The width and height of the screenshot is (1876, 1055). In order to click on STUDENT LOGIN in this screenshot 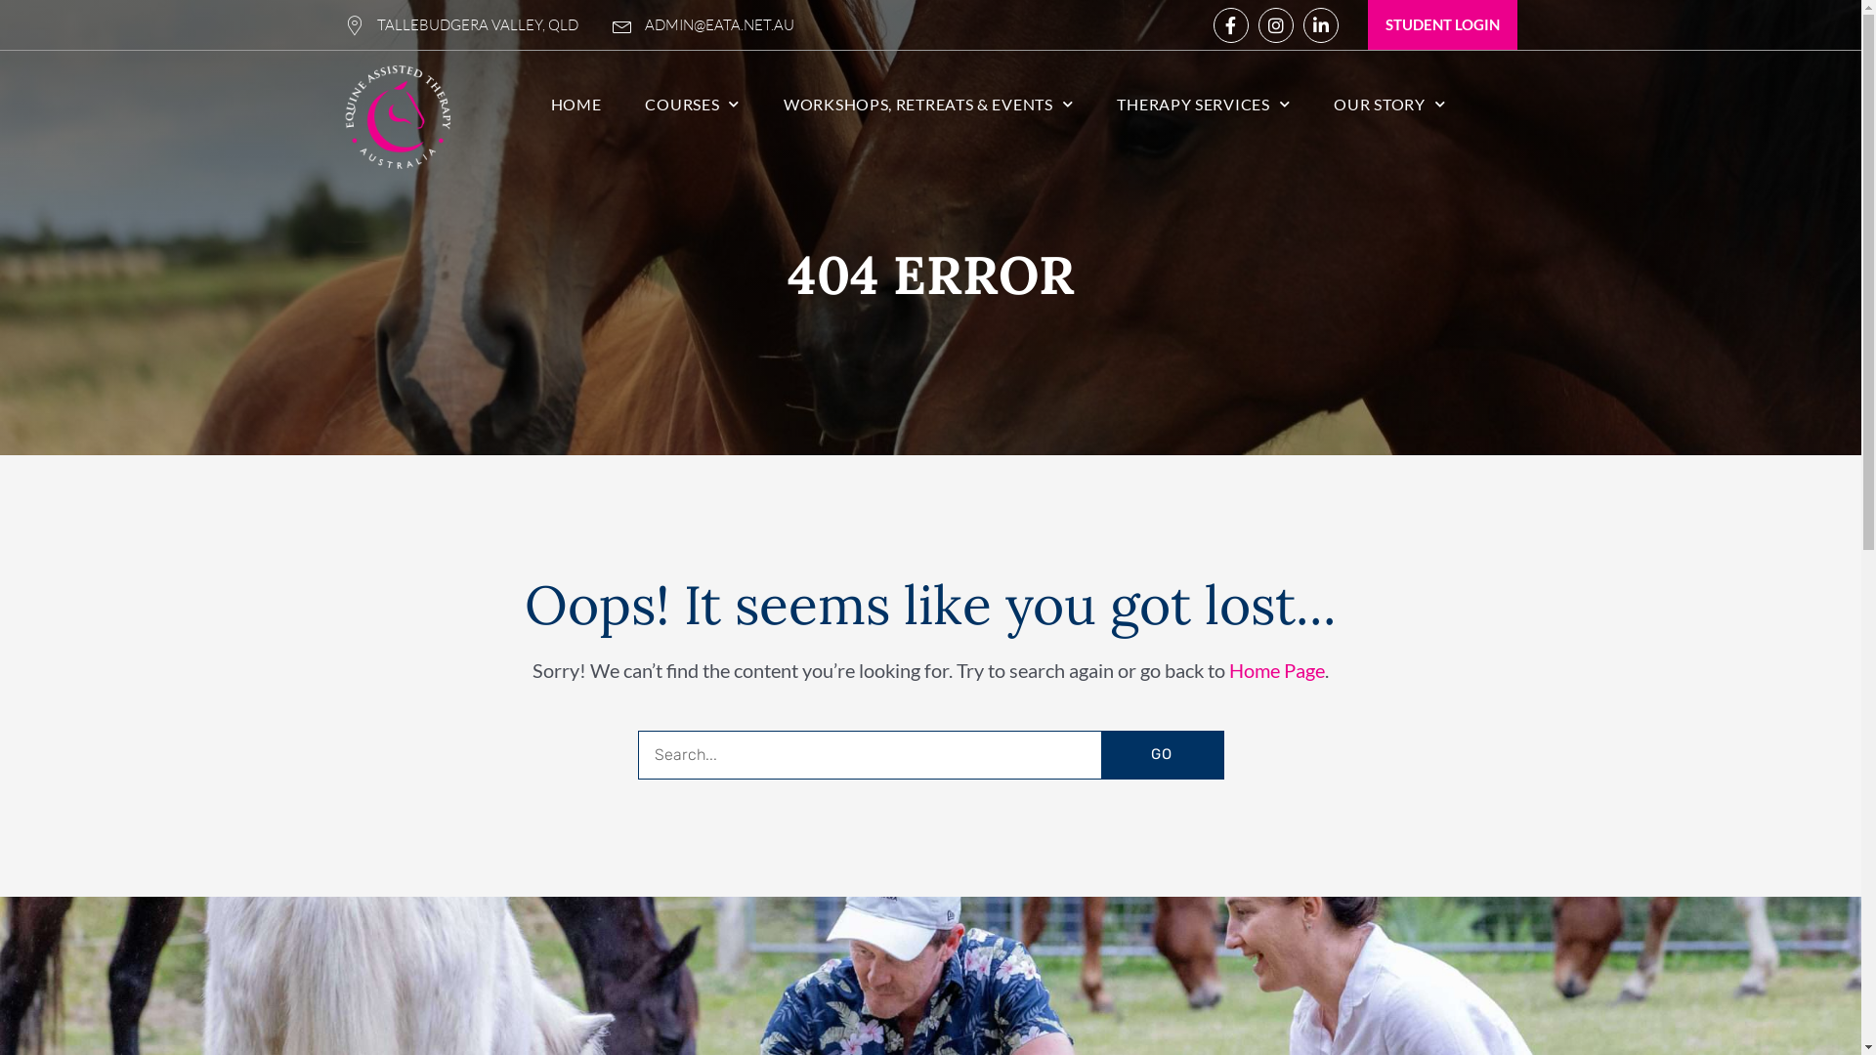, I will do `click(1442, 25)`.